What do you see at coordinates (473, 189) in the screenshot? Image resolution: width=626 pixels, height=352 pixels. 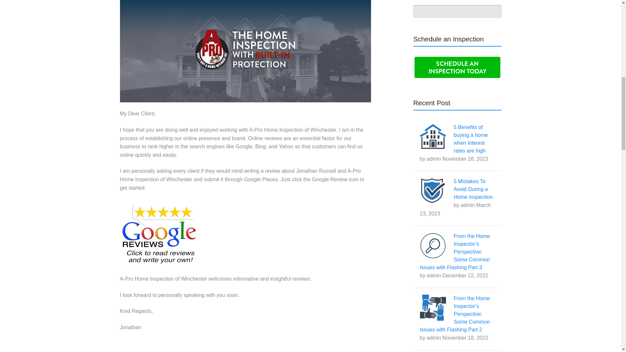 I see `5 Mistakes To Avoid During a Home Inspection` at bounding box center [473, 189].